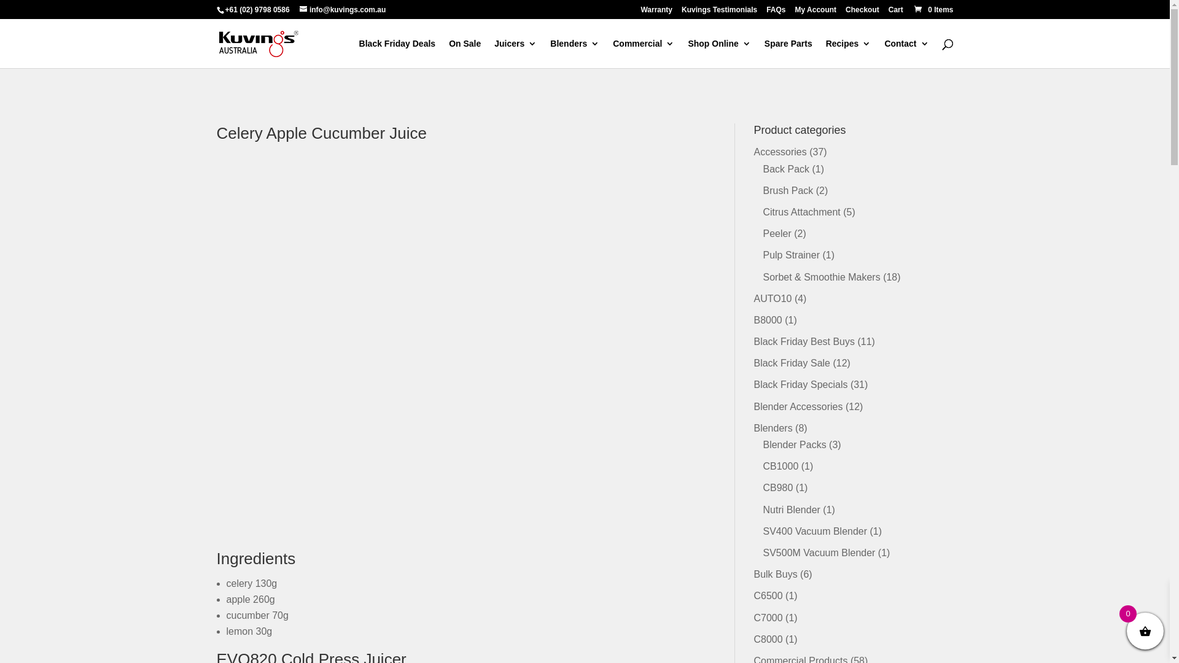 Image resolution: width=1179 pixels, height=663 pixels. Describe the element at coordinates (788, 190) in the screenshot. I see `Brush Pack` at that location.